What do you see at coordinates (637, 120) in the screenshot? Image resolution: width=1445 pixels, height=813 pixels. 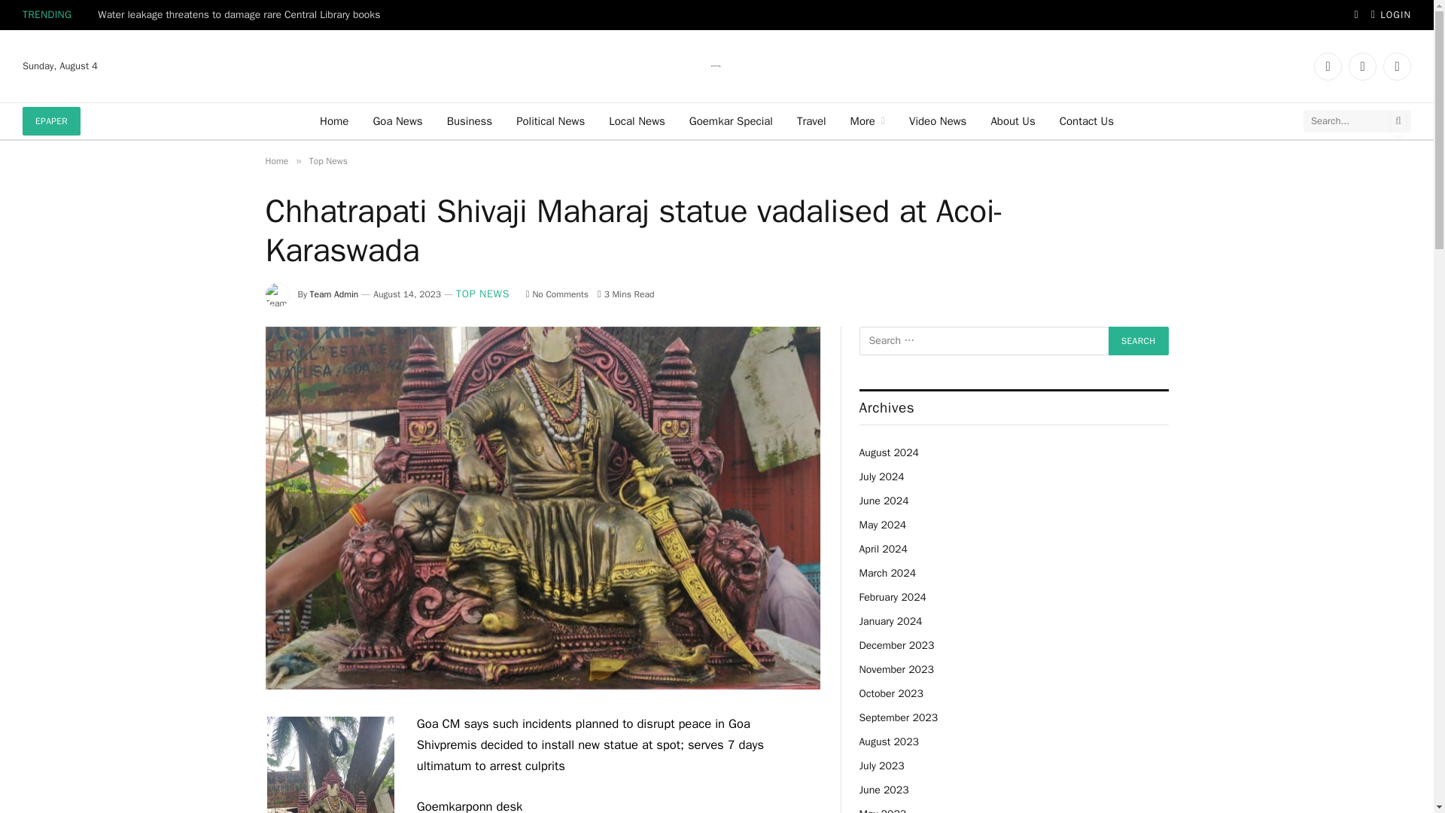 I see `Local News` at bounding box center [637, 120].